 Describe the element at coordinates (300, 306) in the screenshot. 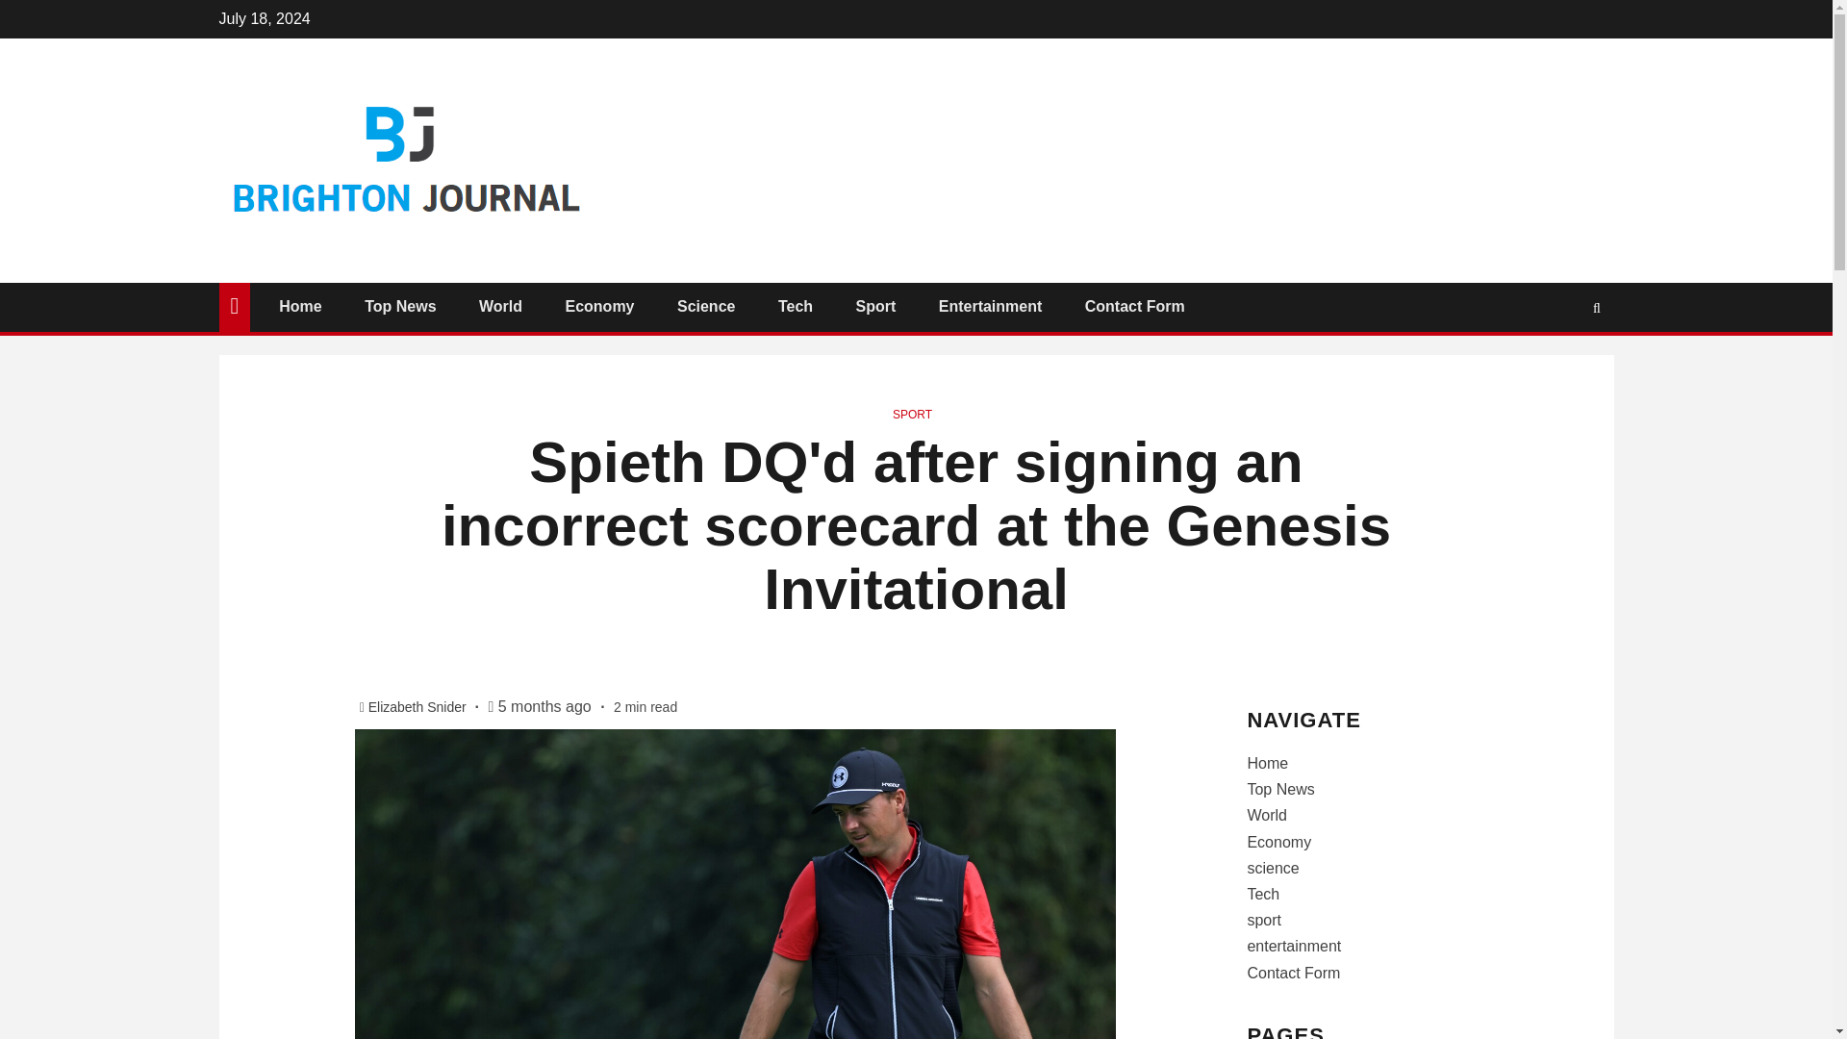

I see `Home` at that location.